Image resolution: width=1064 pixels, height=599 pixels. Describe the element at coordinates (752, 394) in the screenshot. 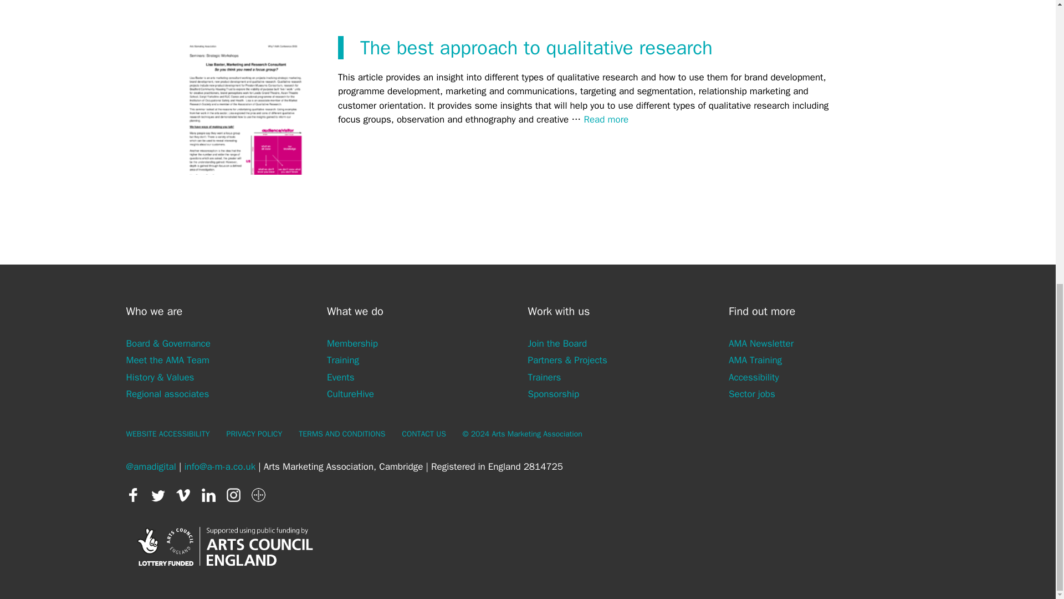

I see `Sector jobs` at that location.